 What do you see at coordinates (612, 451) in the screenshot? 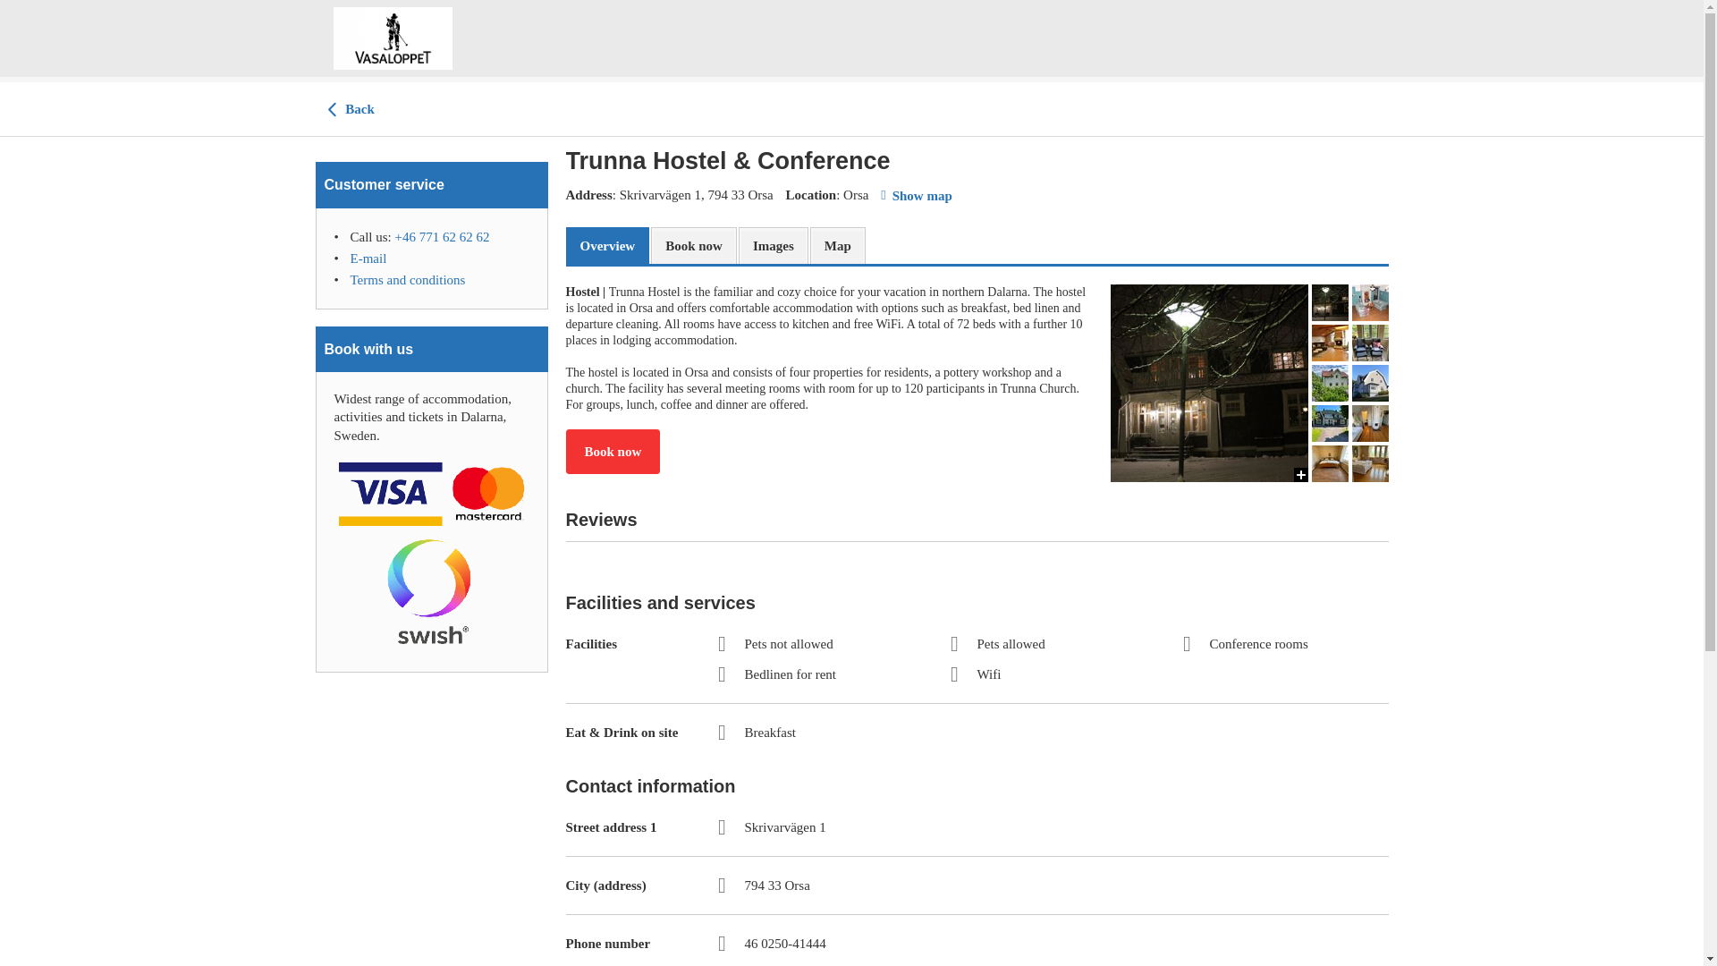
I see `Book now` at bounding box center [612, 451].